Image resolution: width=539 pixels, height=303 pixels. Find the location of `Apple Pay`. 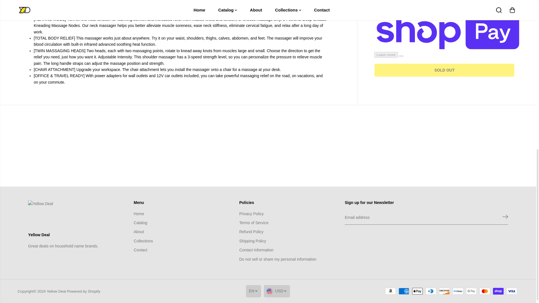

Apple Pay is located at coordinates (417, 291).